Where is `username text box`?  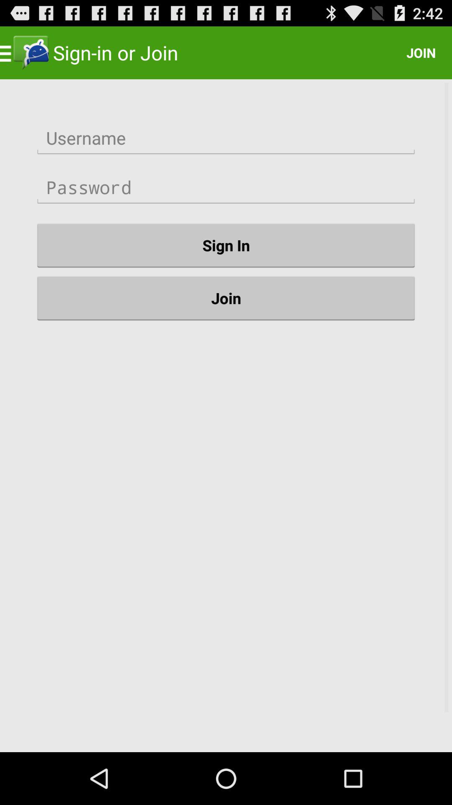
username text box is located at coordinates (226, 138).